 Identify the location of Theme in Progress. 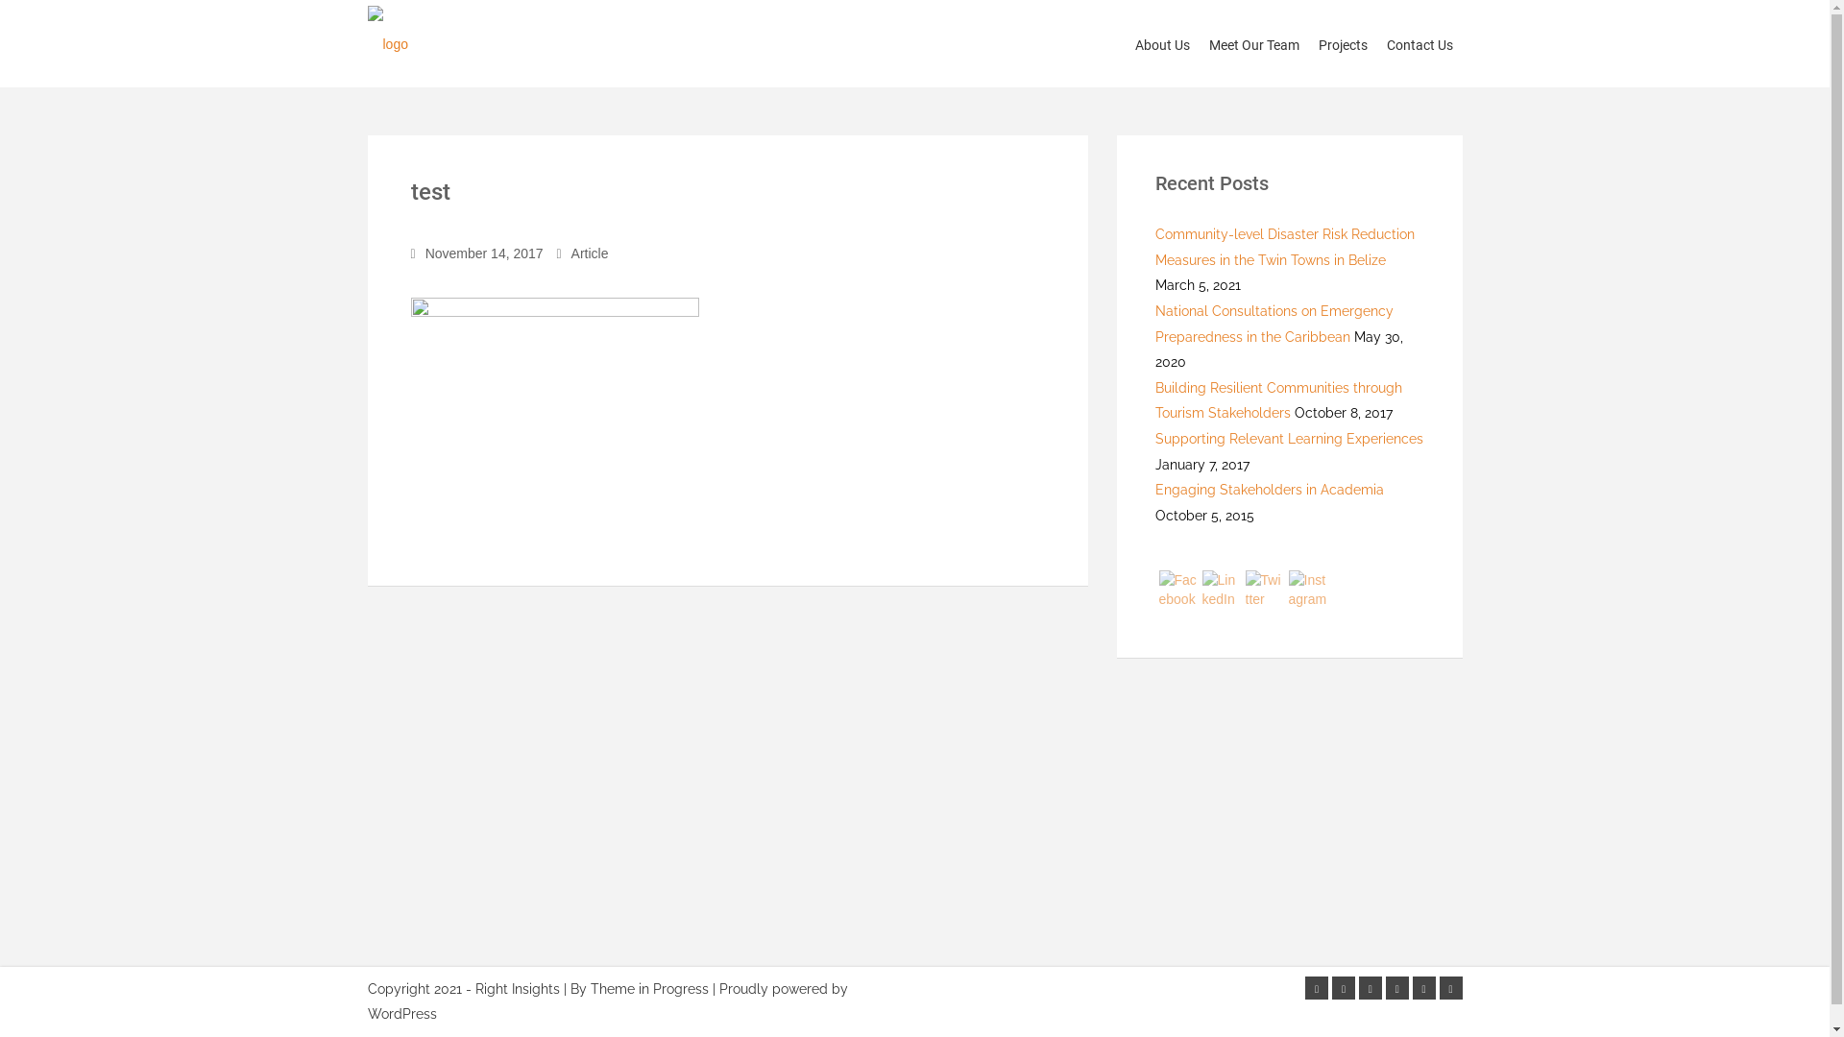
(649, 989).